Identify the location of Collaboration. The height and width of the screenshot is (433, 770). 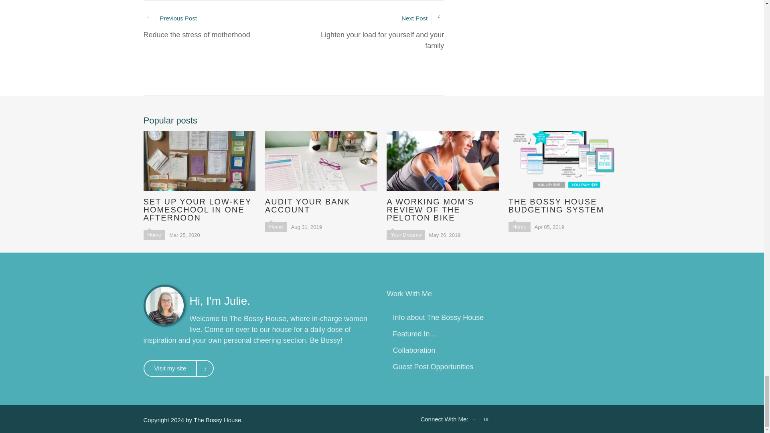
(369, 32).